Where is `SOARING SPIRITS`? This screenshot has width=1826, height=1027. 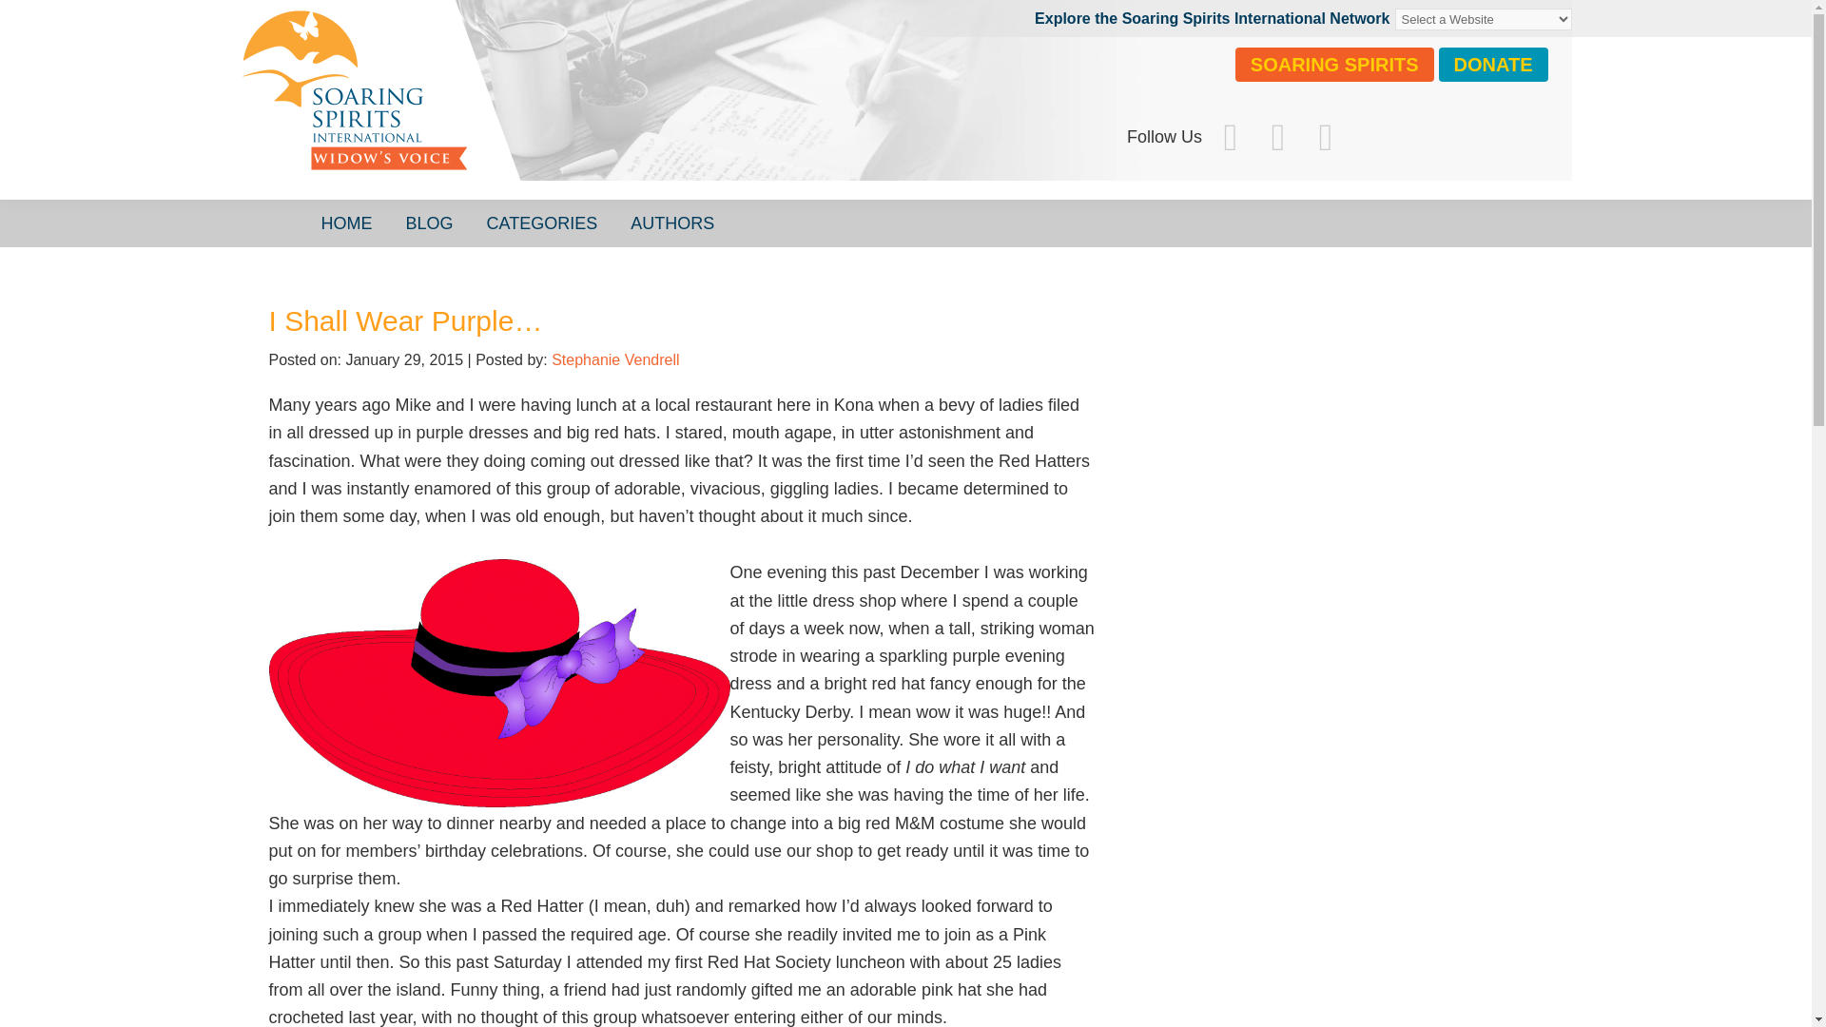
SOARING SPIRITS is located at coordinates (1334, 65).